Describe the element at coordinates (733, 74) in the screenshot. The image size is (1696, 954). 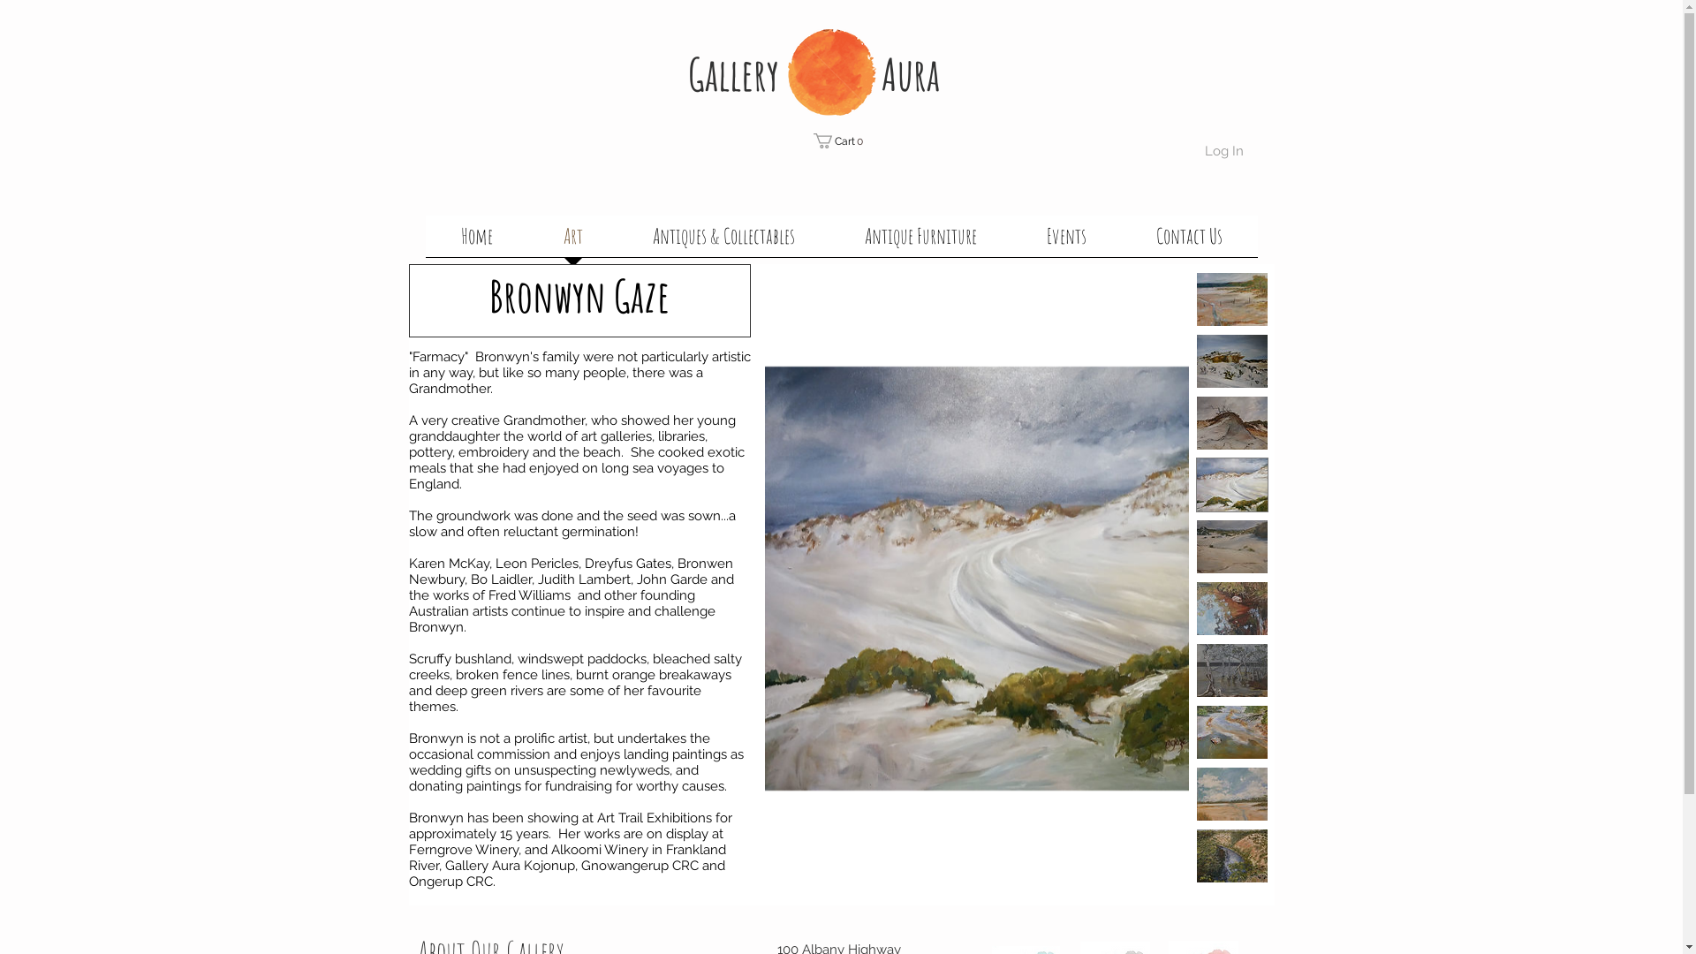
I see `Gallery` at that location.